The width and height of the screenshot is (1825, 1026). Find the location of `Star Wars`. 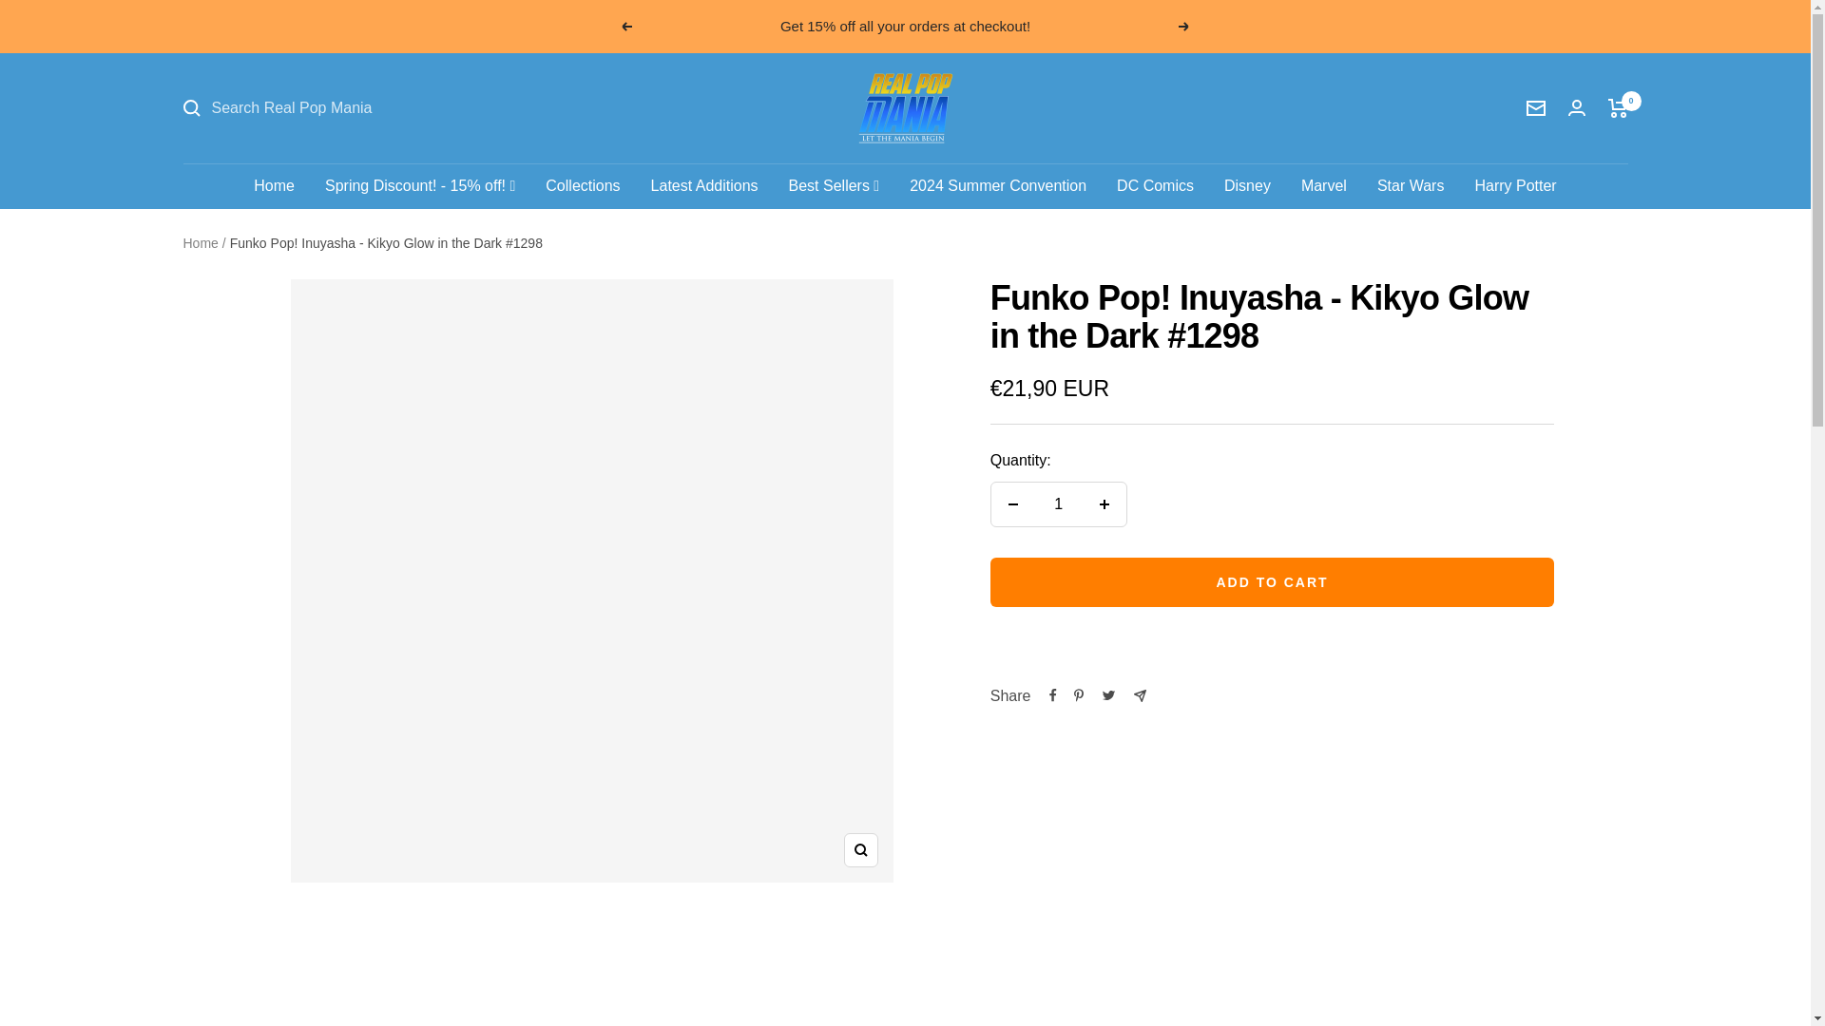

Star Wars is located at coordinates (1411, 186).